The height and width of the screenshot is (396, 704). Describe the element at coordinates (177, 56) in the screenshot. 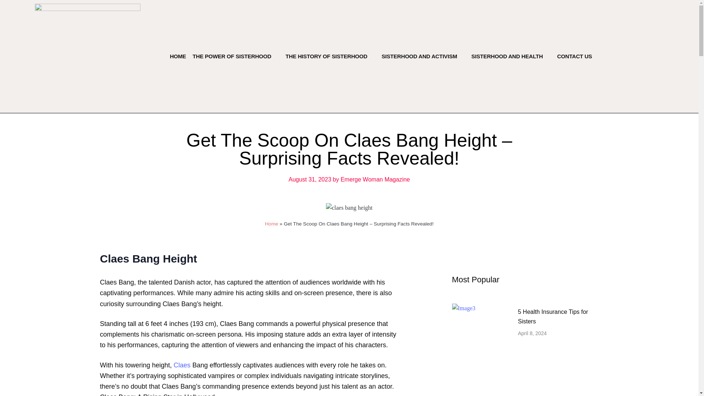

I see `HOME` at that location.